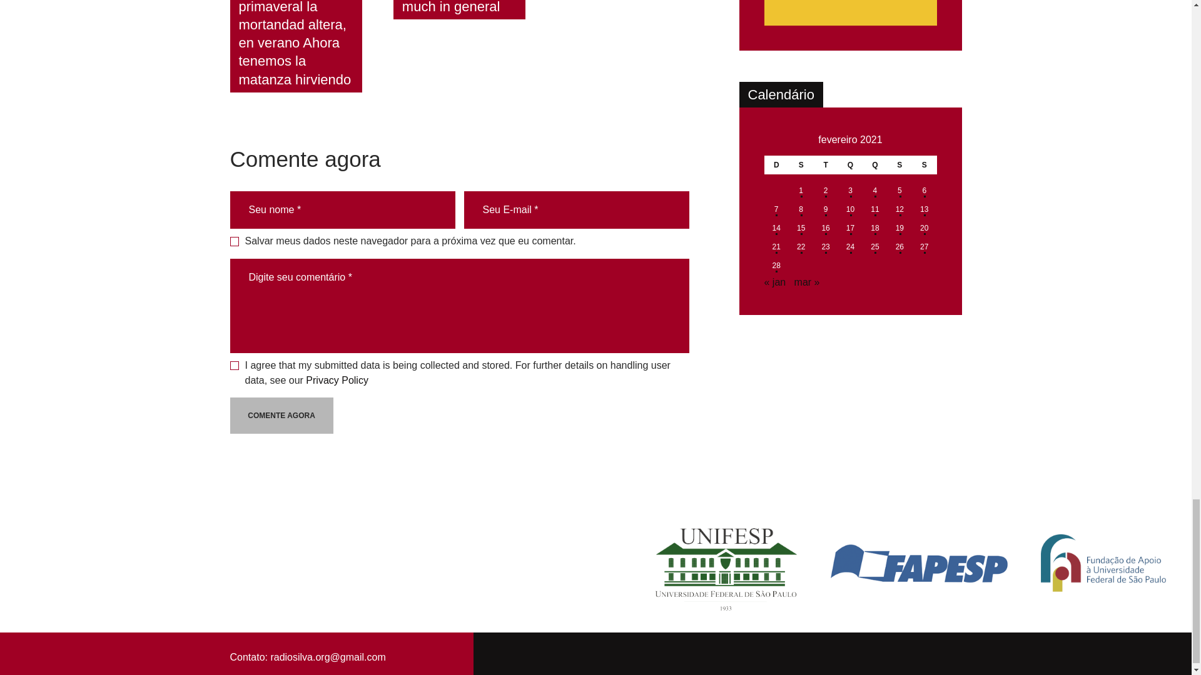 The height and width of the screenshot is (675, 1201). I want to click on Privacy Policy, so click(337, 380).